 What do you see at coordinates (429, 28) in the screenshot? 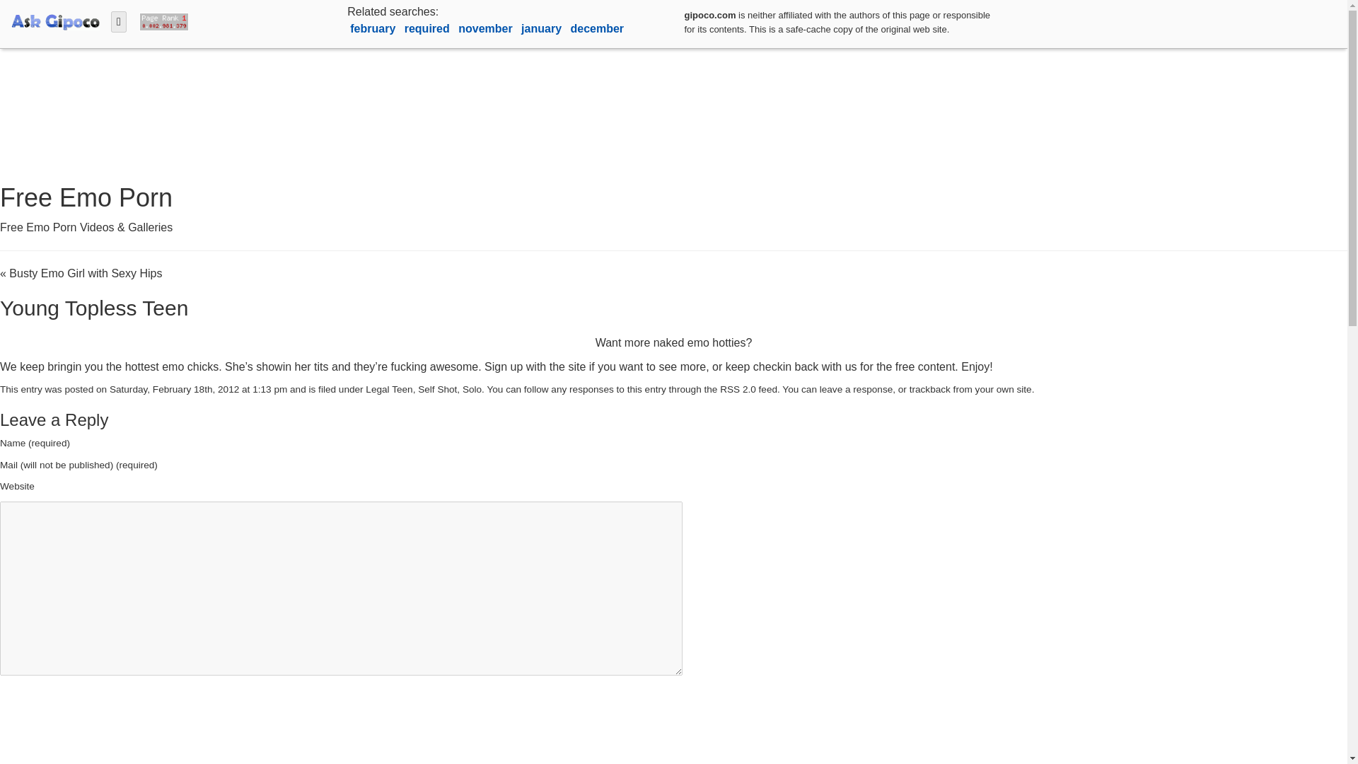
I see `required` at bounding box center [429, 28].